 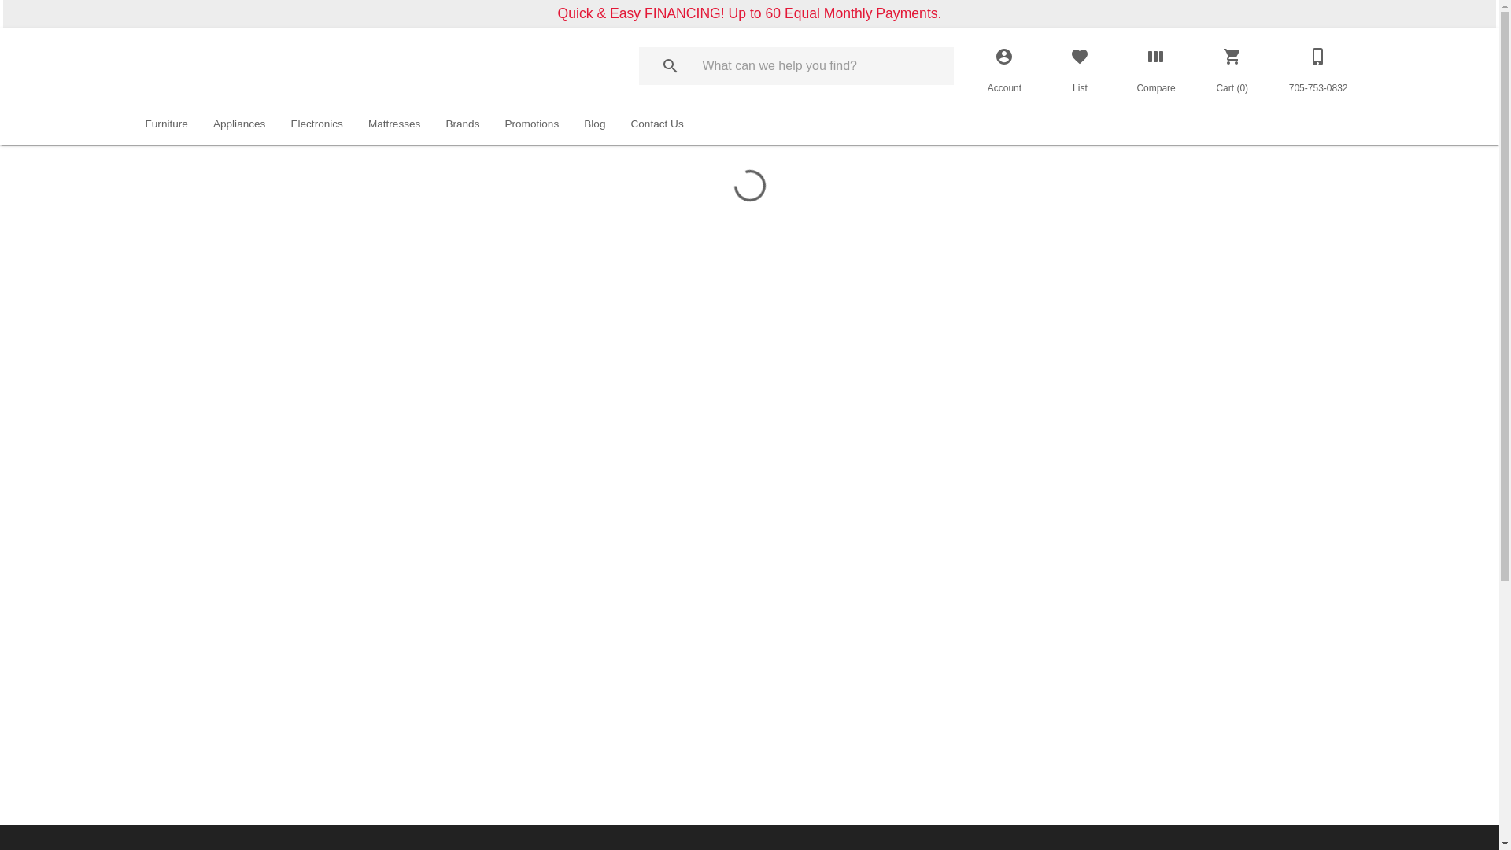 I want to click on Electronics, so click(x=316, y=124).